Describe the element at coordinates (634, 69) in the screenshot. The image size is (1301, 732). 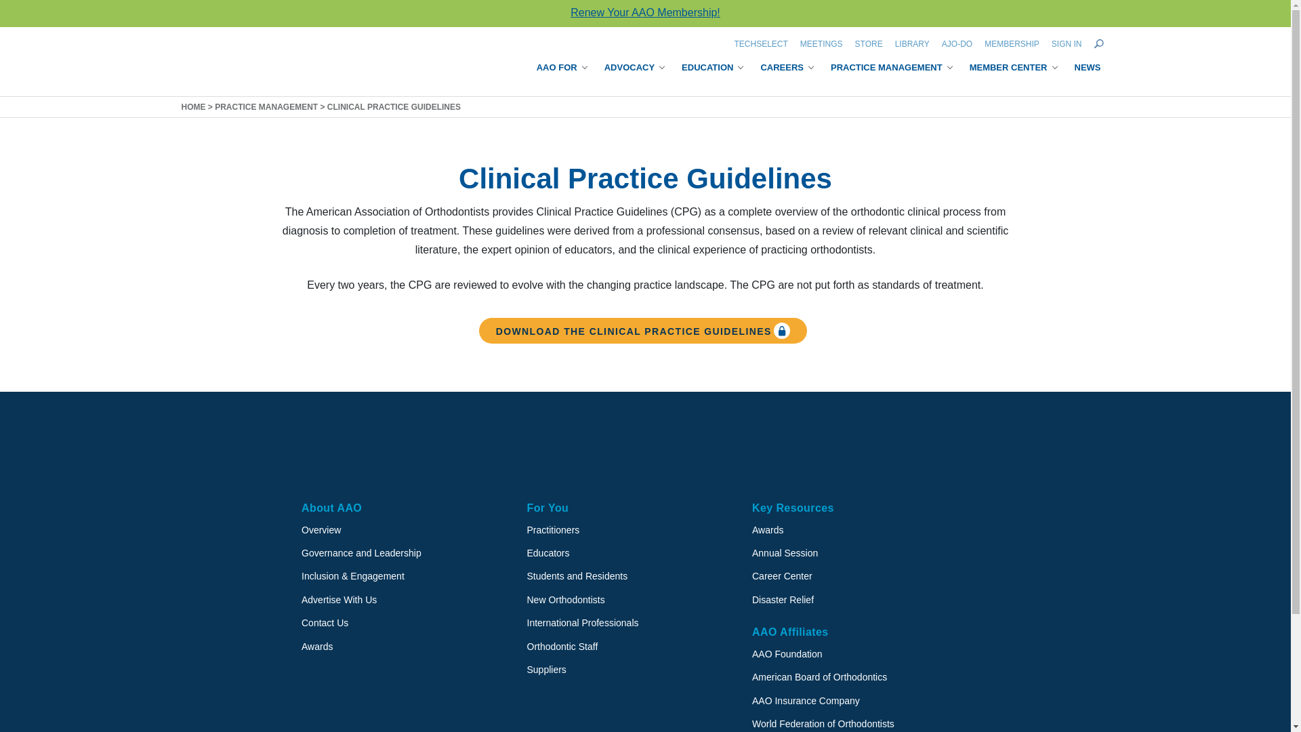
I see `ADVOCACY` at that location.